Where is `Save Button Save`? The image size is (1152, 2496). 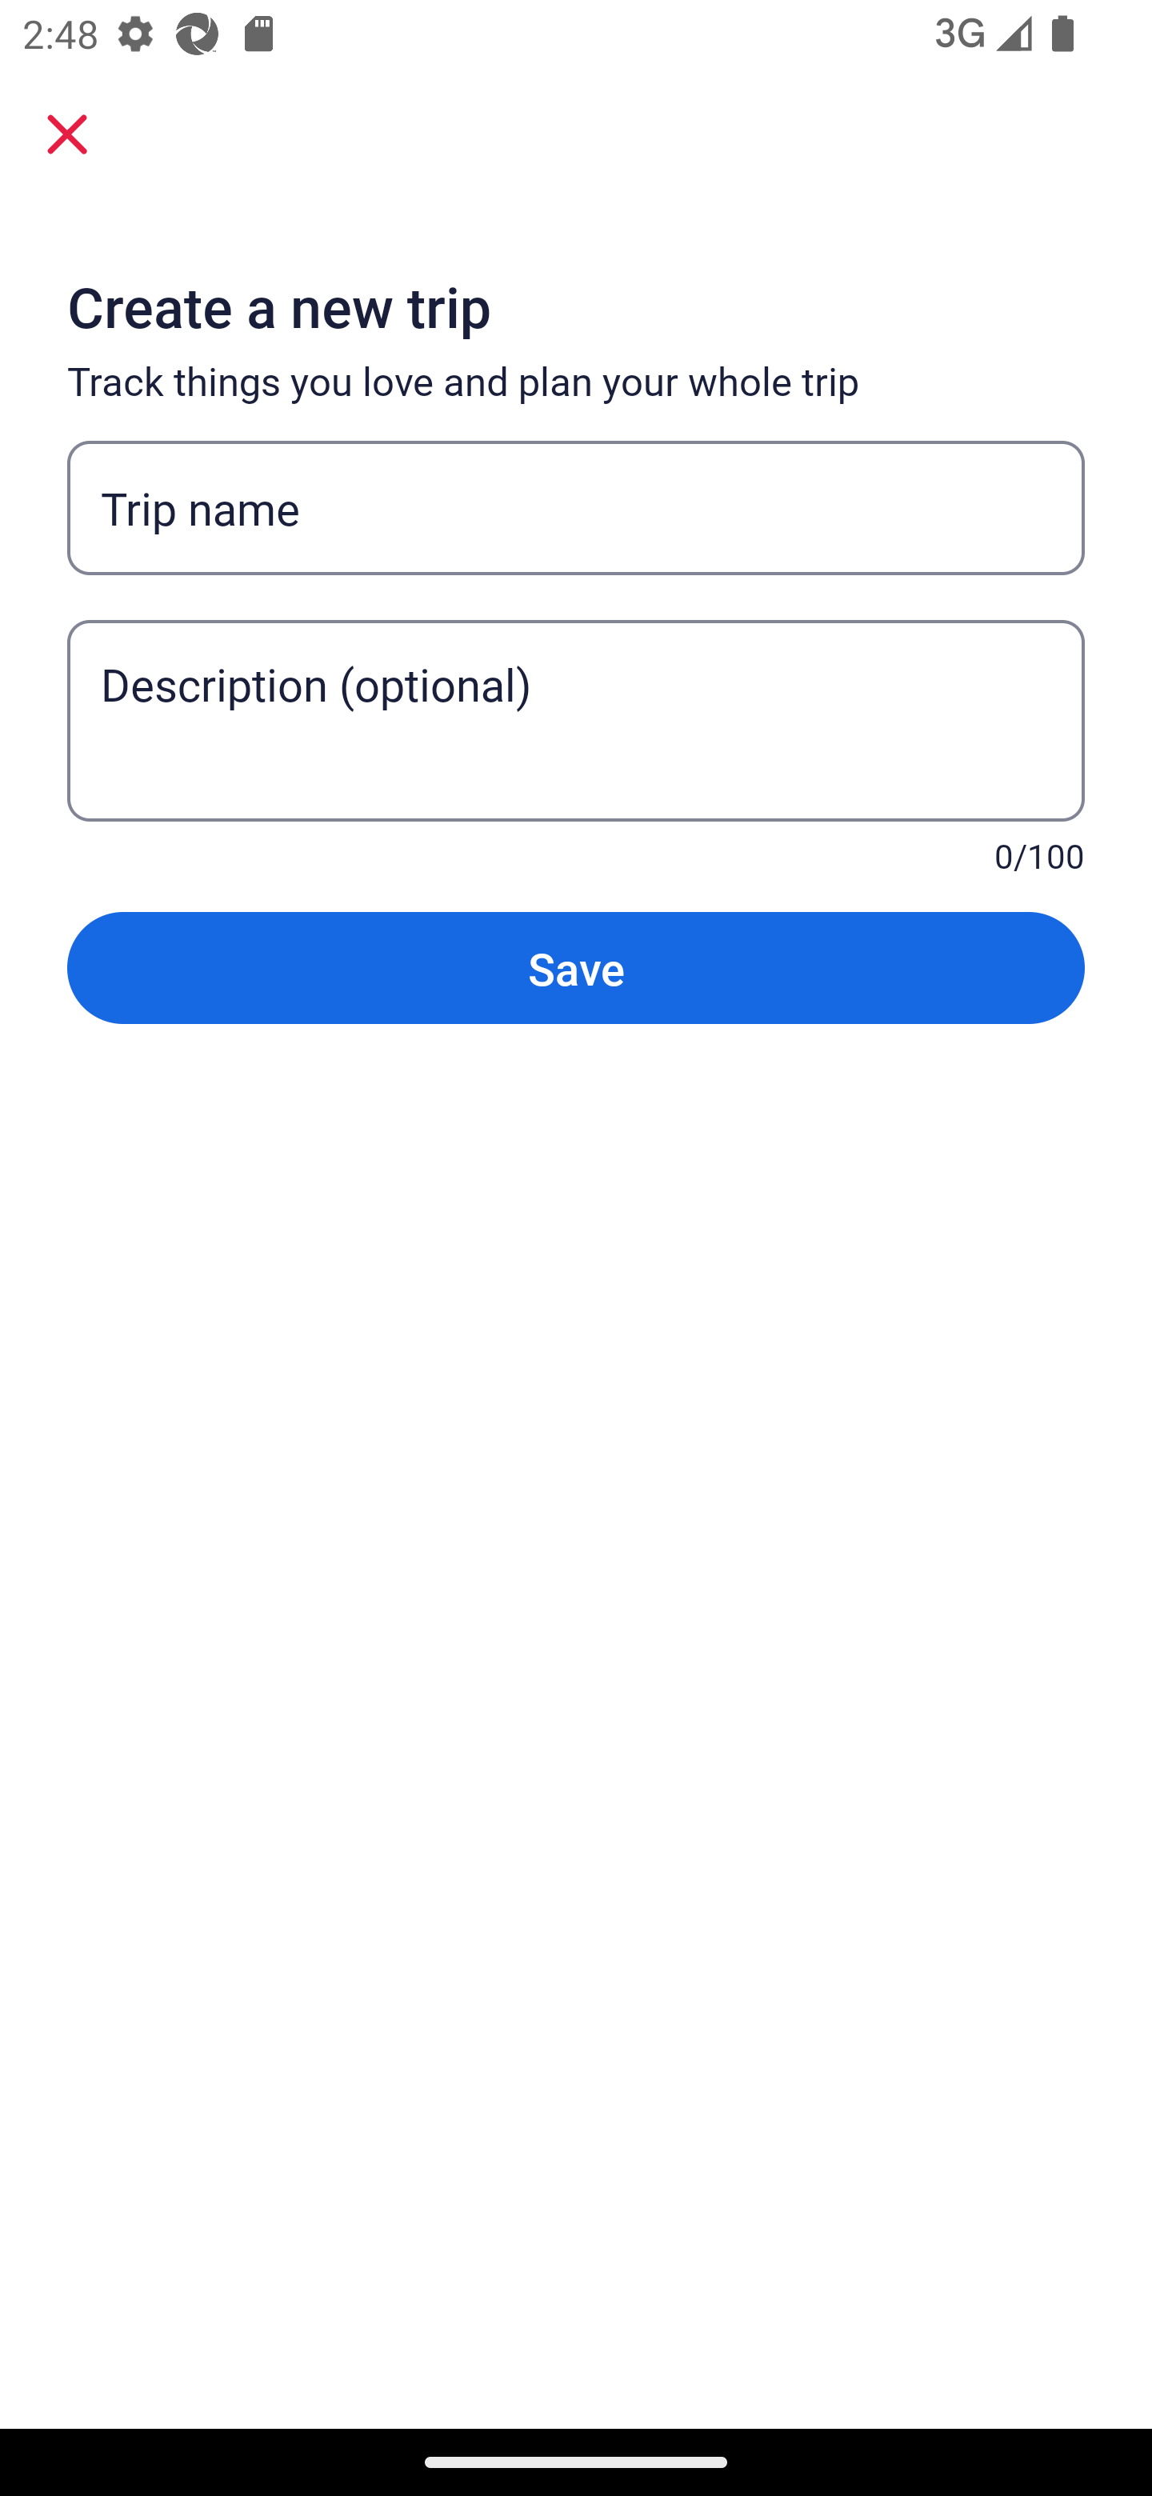 Save Button Save is located at coordinates (576, 966).